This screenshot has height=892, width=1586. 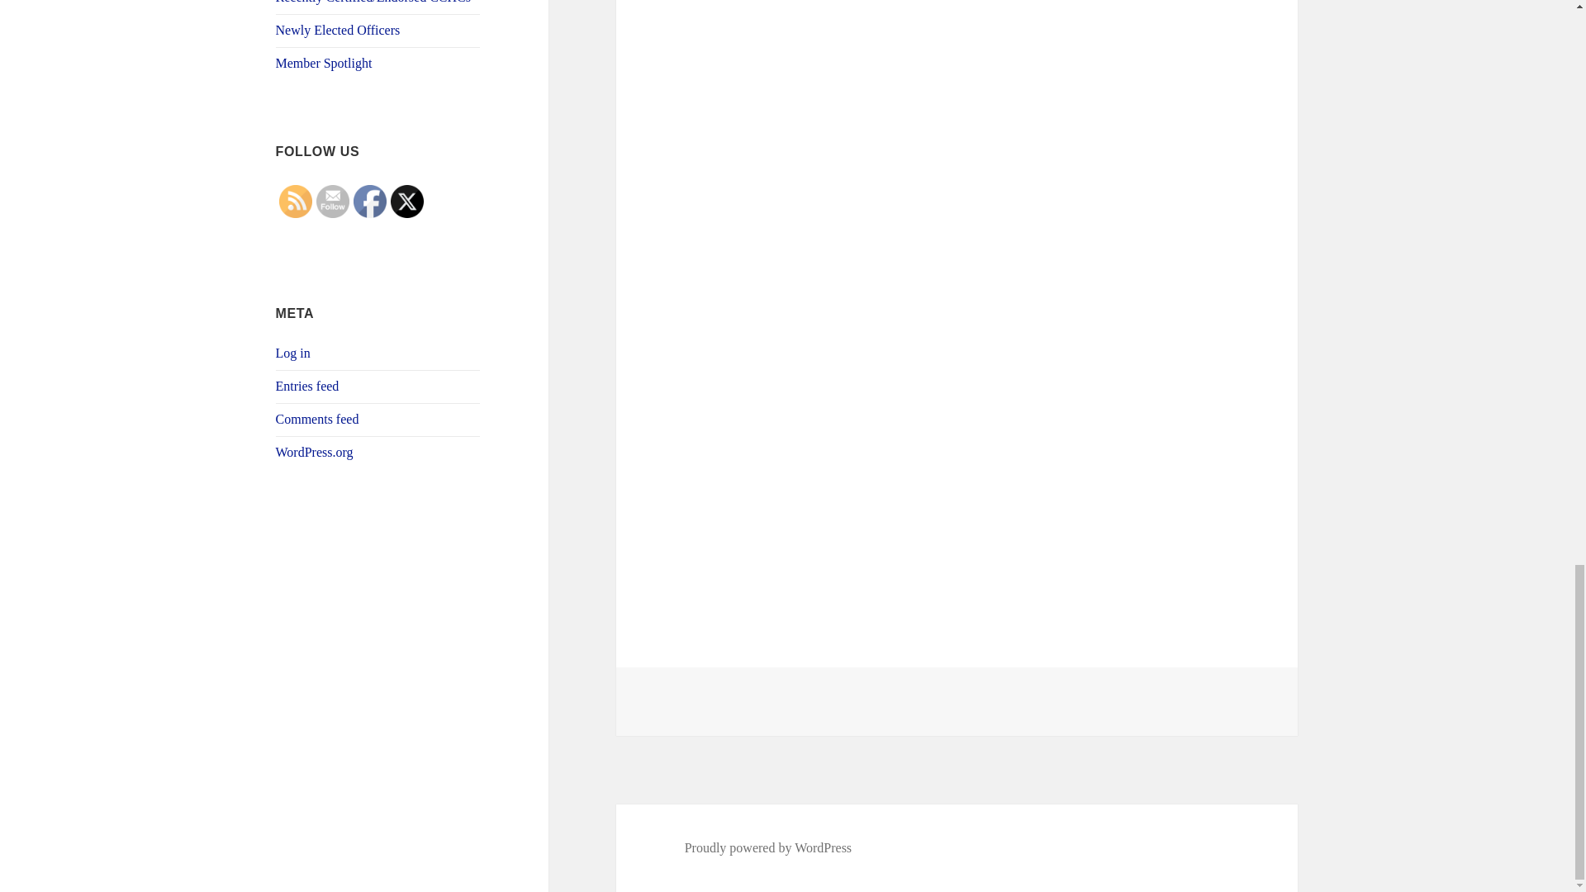 I want to click on Twitter, so click(x=406, y=201).